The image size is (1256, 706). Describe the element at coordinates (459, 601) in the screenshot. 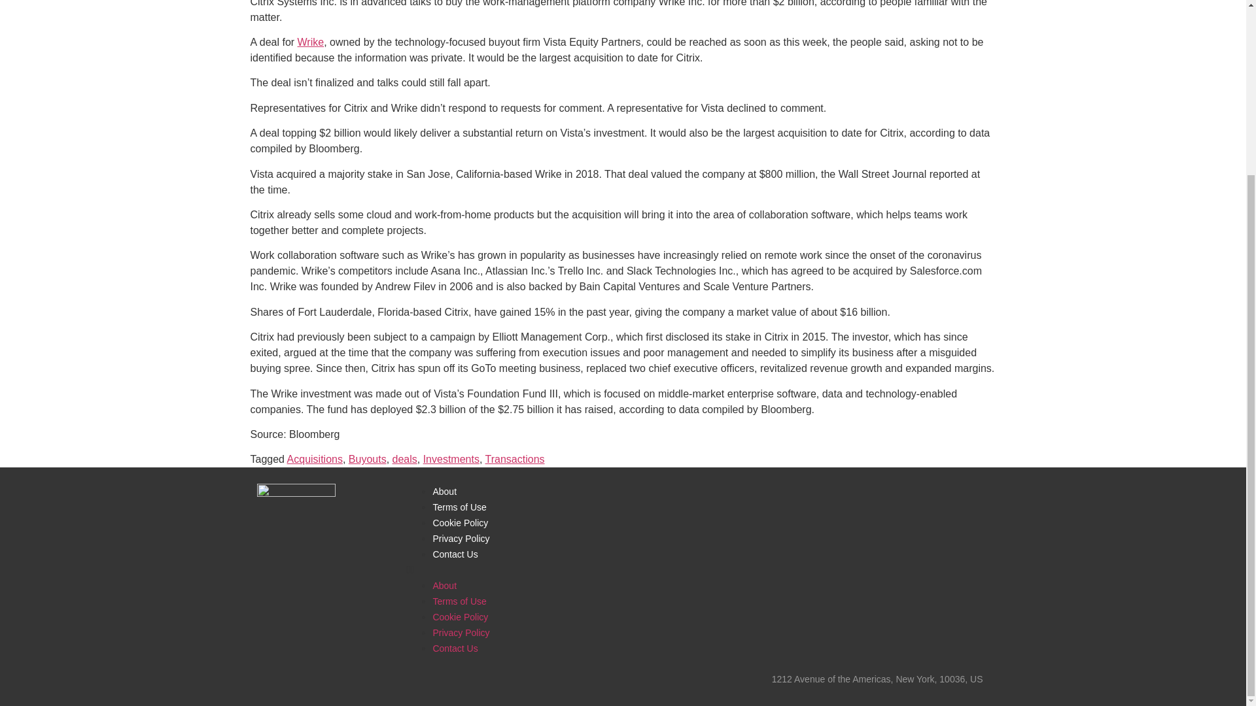

I see `Terms of Use` at that location.